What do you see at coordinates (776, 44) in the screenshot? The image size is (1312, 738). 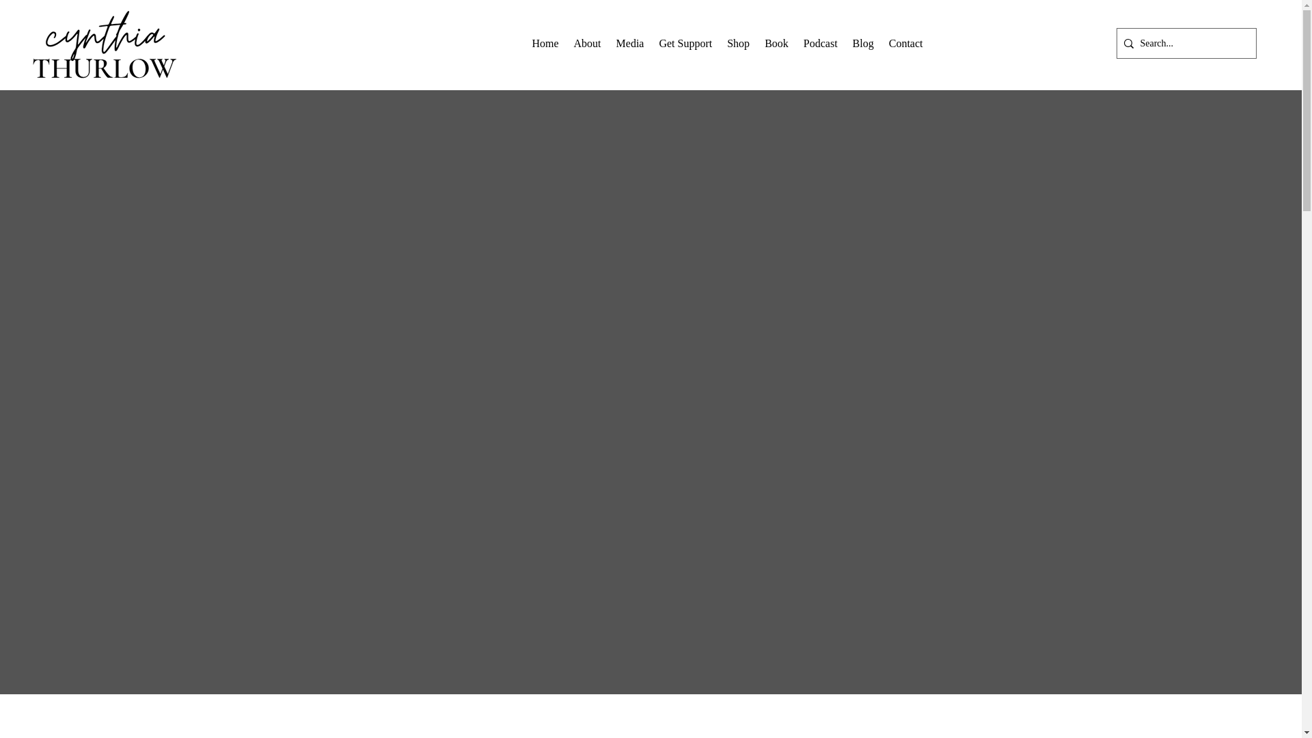 I see `Get Support` at bounding box center [776, 44].